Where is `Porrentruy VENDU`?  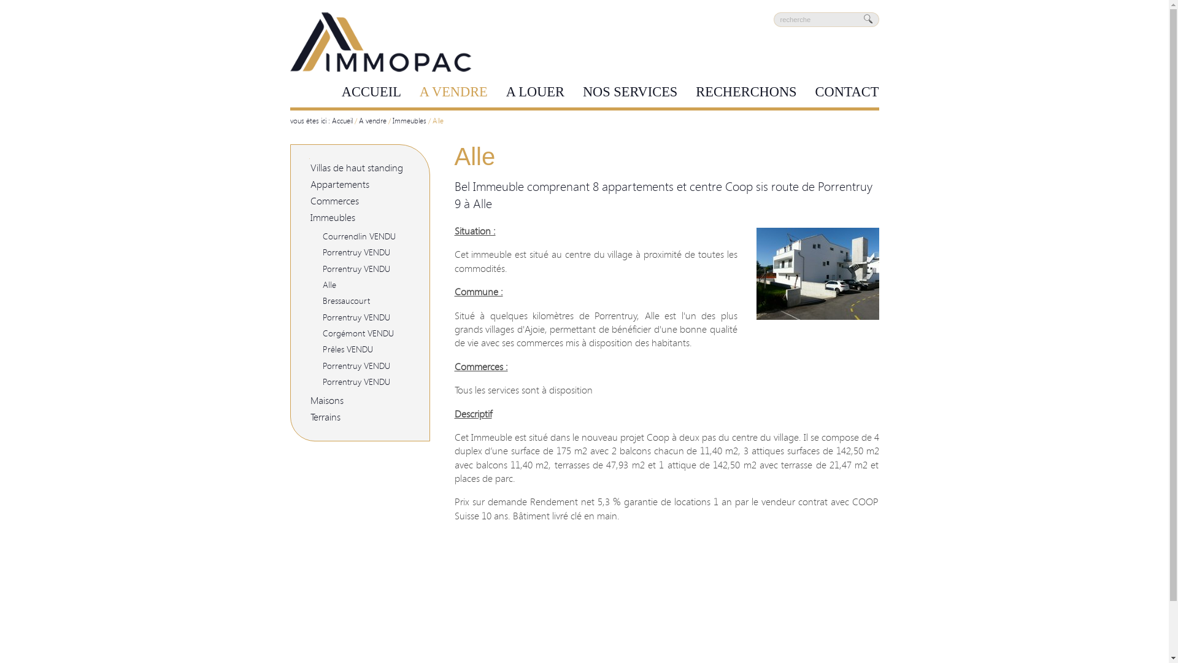
Porrentruy VENDU is located at coordinates (356, 366).